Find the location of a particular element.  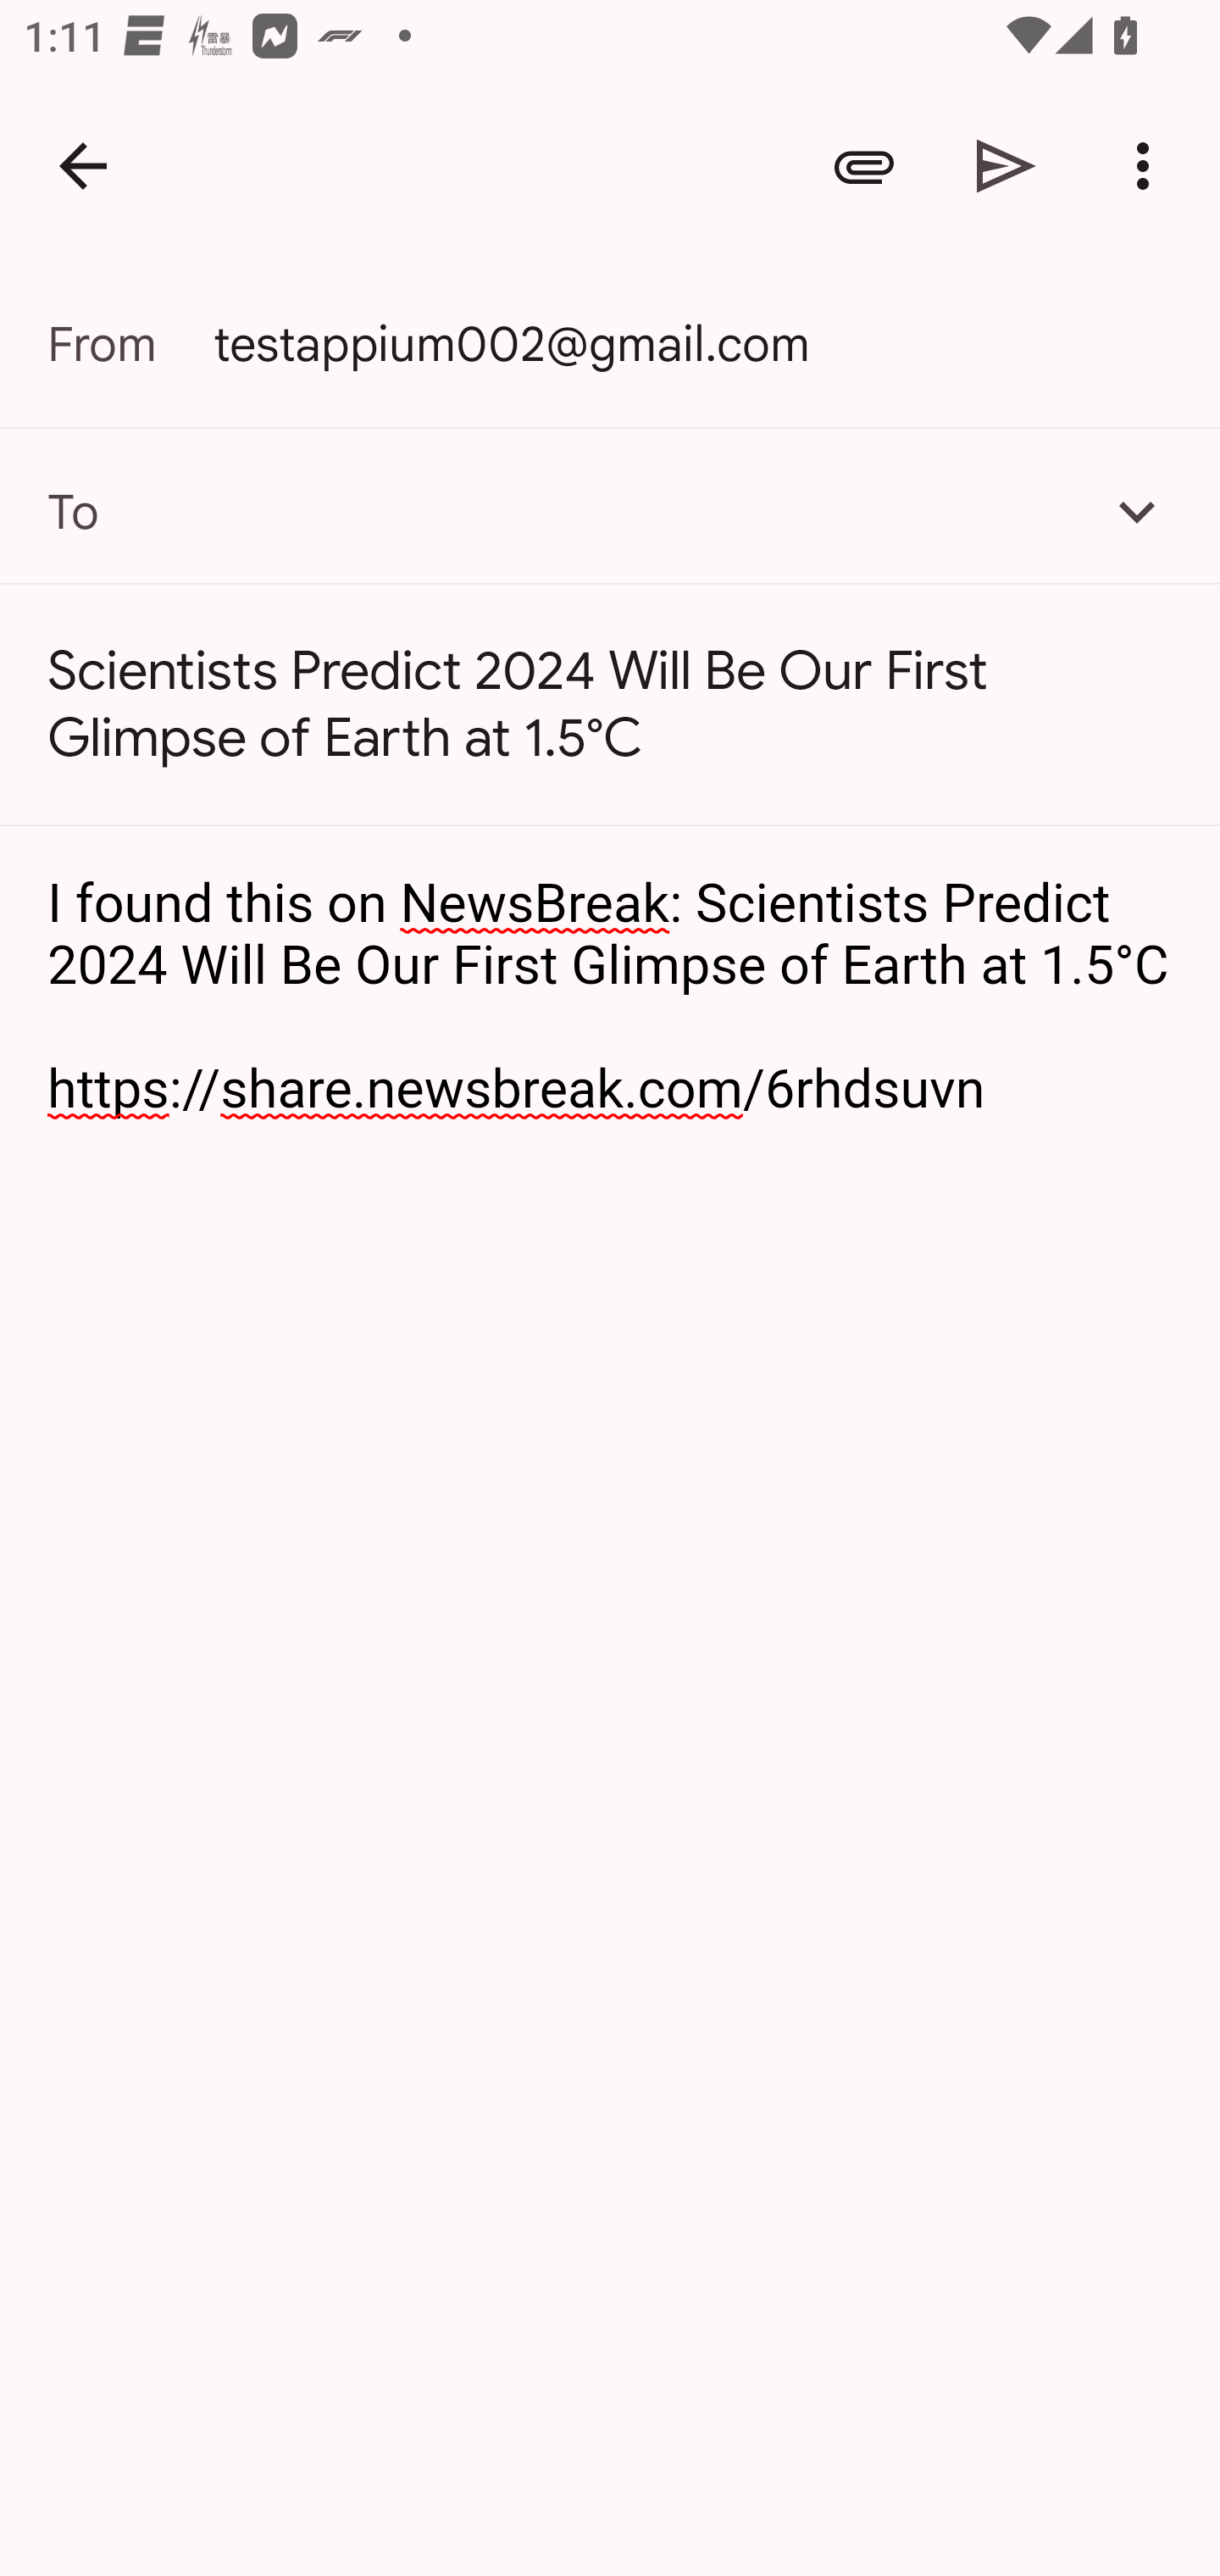

Add Cc/Bcc is located at coordinates (1137, 511).